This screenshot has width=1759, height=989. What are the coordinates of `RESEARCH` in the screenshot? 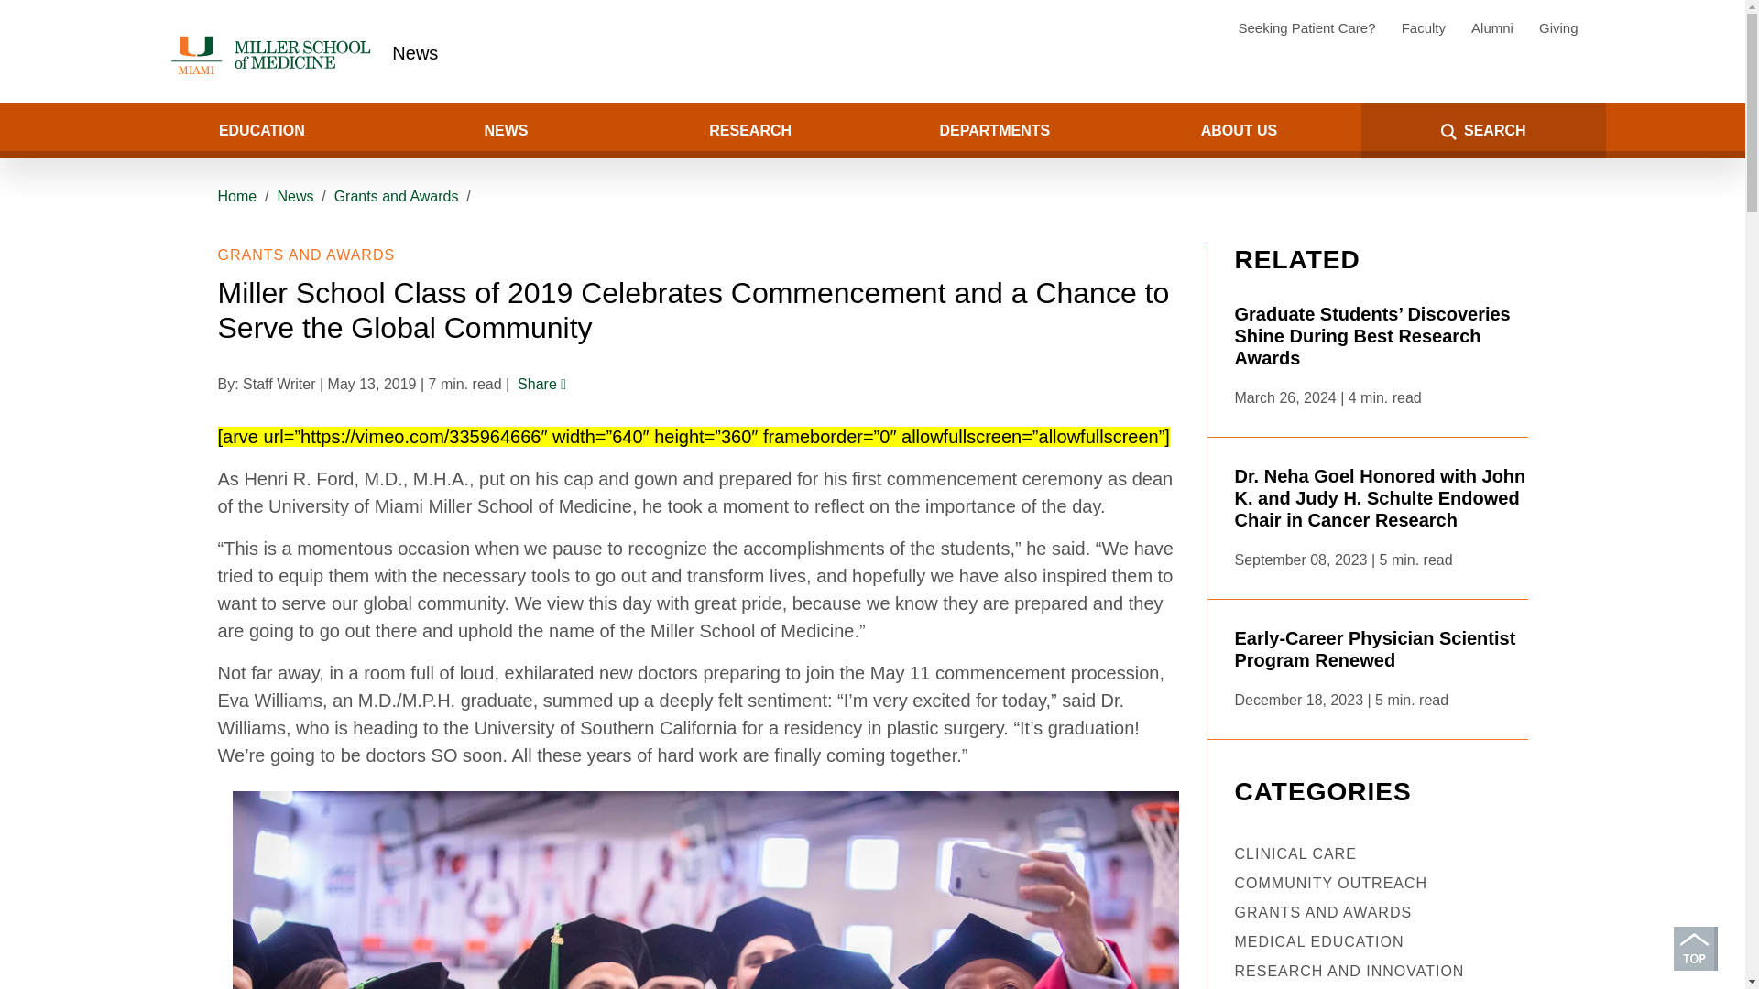 It's located at (749, 130).